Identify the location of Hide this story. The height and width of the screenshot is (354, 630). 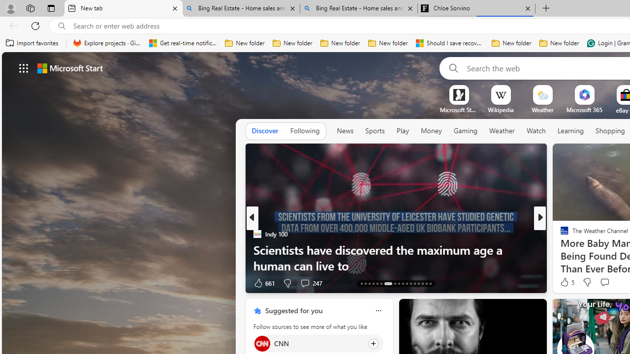
(517, 311).